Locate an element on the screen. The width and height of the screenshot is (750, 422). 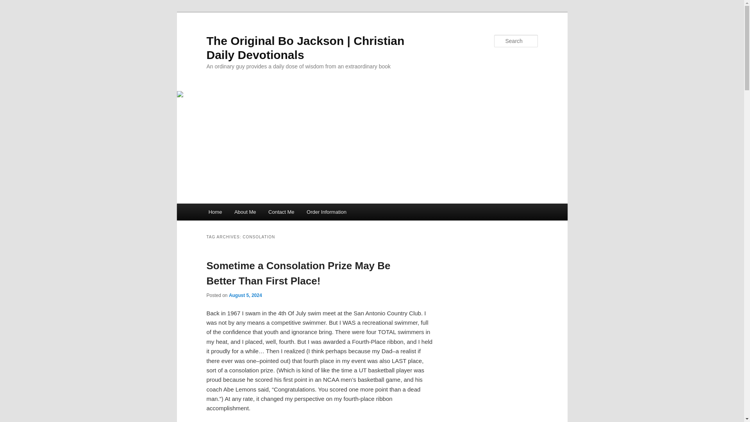
Order Information is located at coordinates (327, 212).